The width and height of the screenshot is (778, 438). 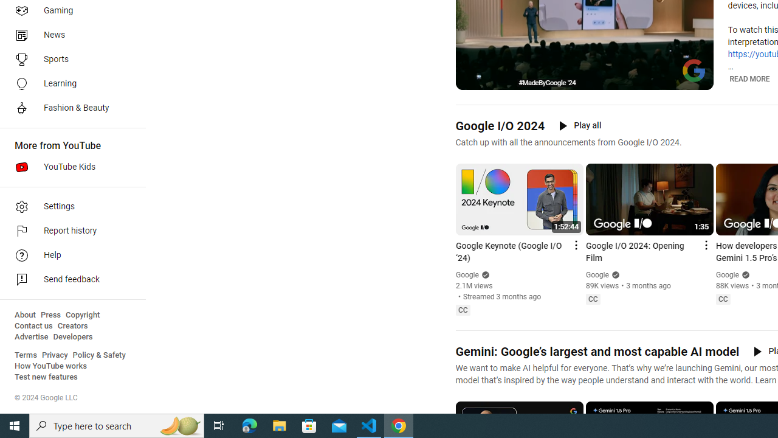 What do you see at coordinates (599, 79) in the screenshot?
I see `MadeByGoogle '24: Intro` at bounding box center [599, 79].